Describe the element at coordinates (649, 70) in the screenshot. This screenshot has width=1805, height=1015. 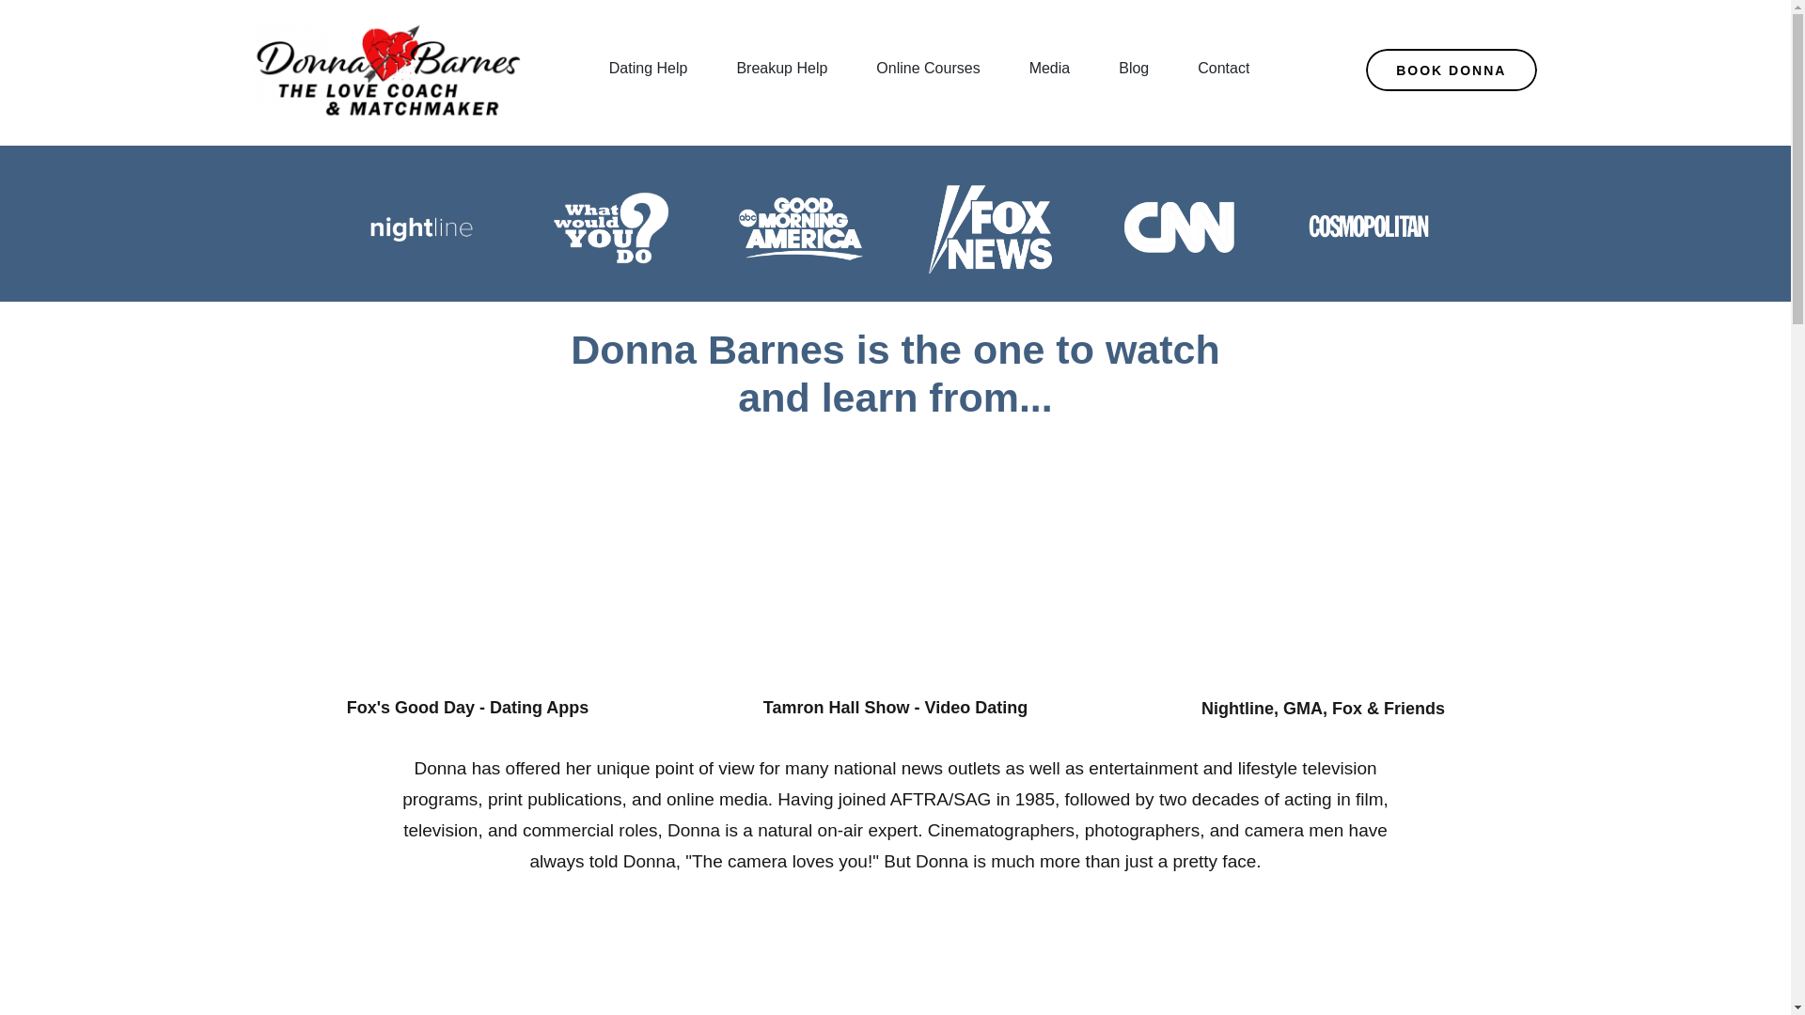
I see `Dating Help` at that location.